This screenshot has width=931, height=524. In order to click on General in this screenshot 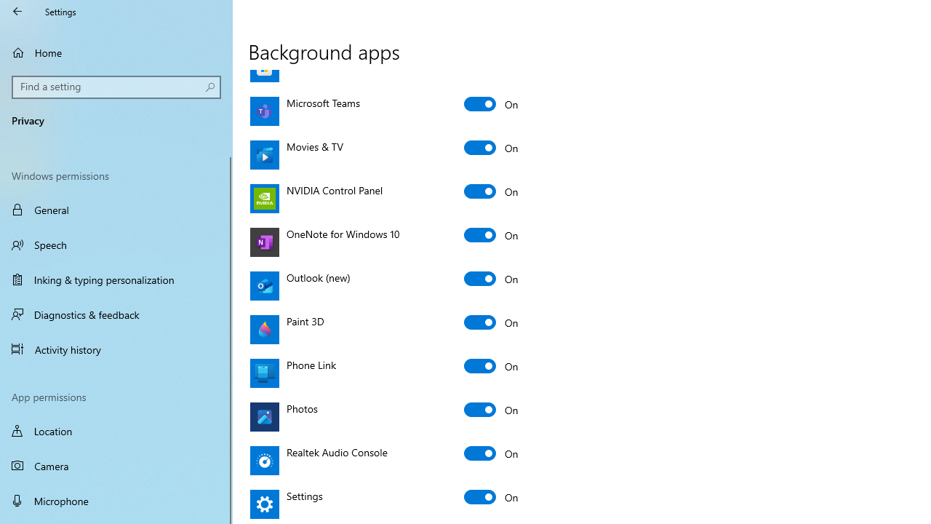, I will do `click(116, 210)`.